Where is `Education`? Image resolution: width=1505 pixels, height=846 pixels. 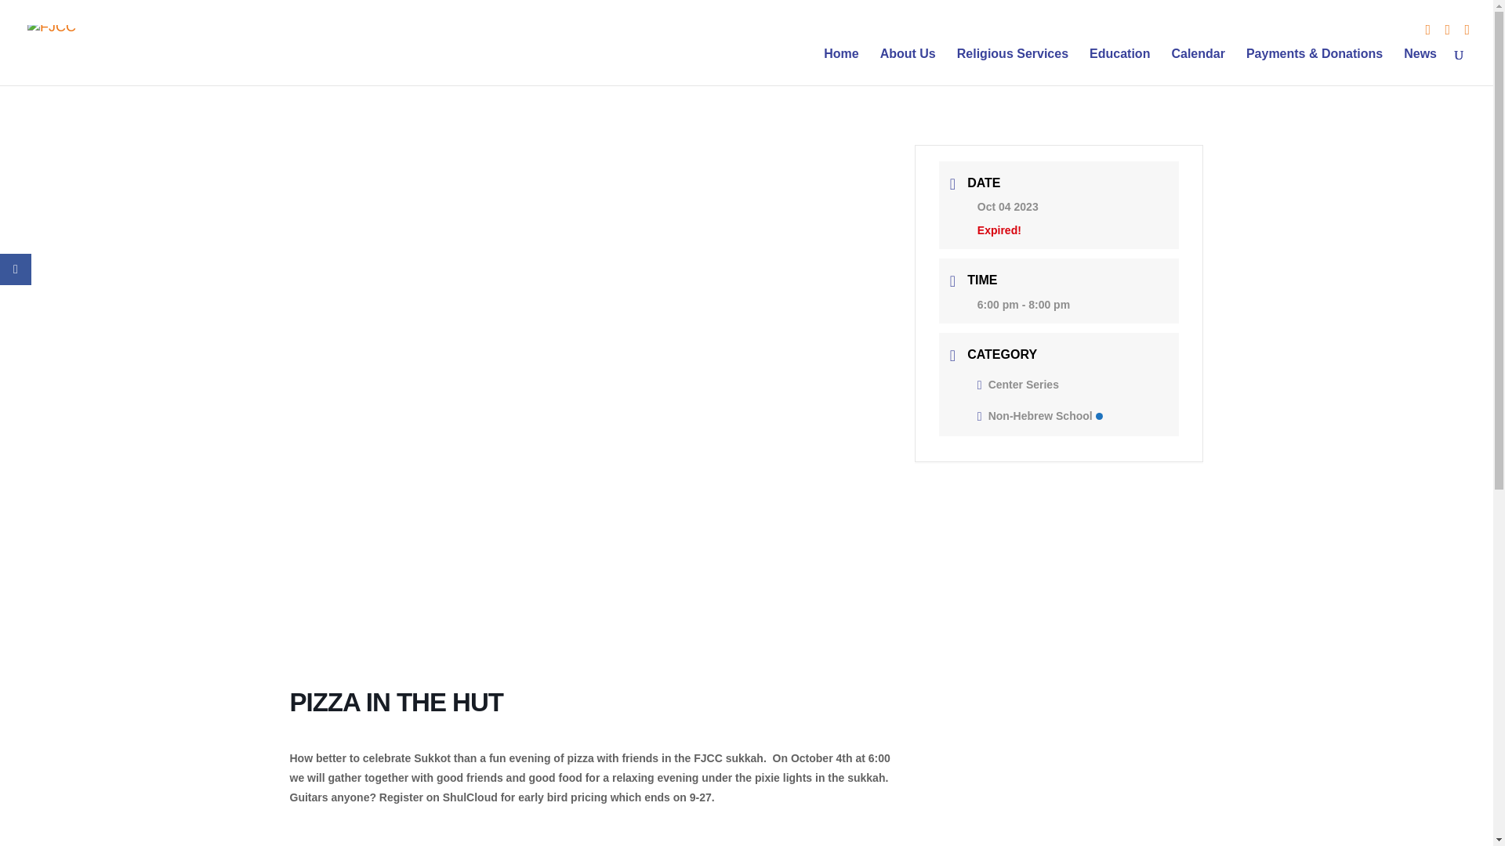 Education is located at coordinates (1119, 67).